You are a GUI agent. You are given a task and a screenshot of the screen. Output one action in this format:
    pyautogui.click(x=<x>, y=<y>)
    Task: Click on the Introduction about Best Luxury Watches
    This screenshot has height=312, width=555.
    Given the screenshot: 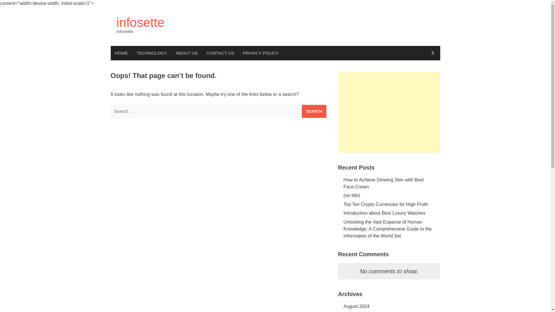 What is the action you would take?
    pyautogui.click(x=384, y=213)
    